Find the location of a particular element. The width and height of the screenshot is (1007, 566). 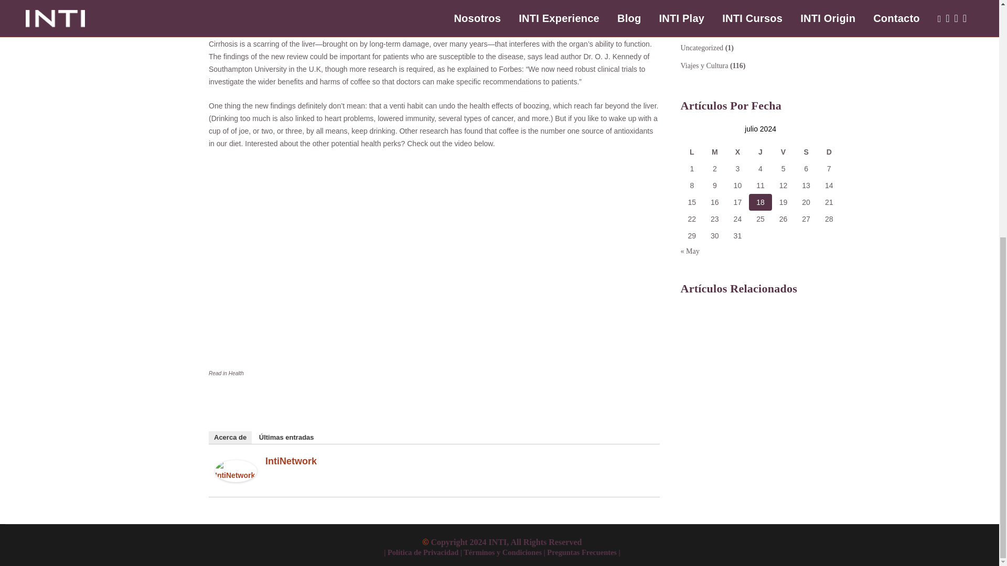

lunes is located at coordinates (692, 152).